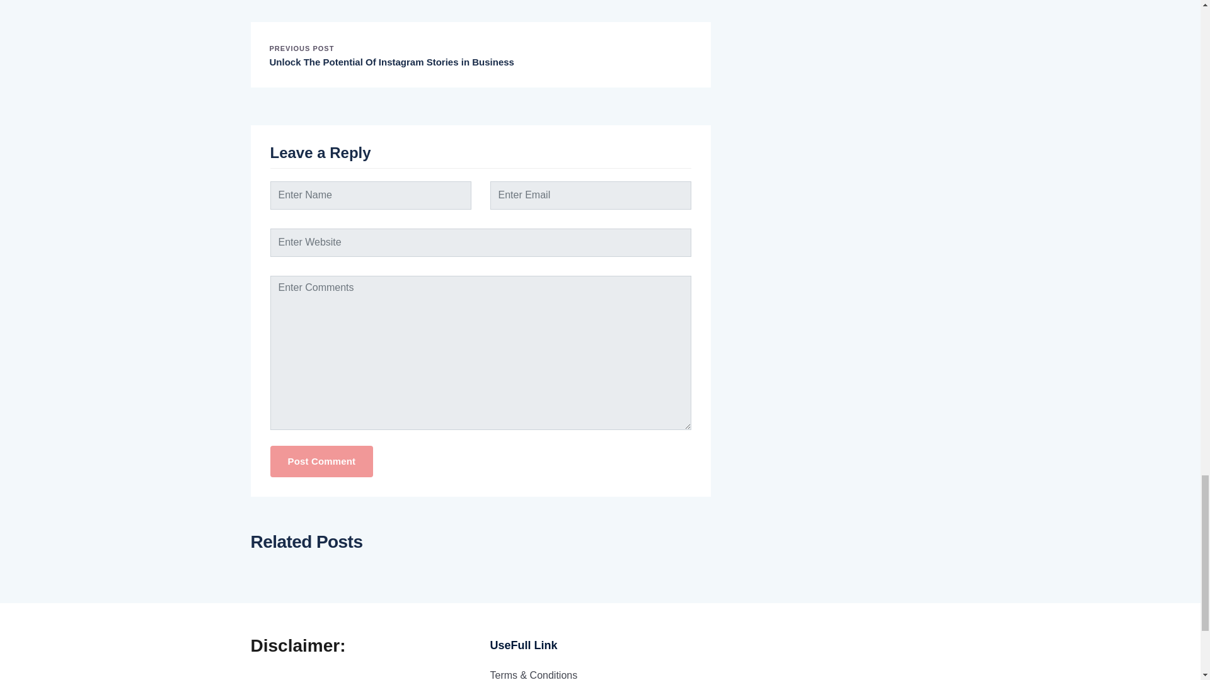 The height and width of the screenshot is (680, 1210). What do you see at coordinates (392, 62) in the screenshot?
I see `Unlock The Potential Of Instagram Stories in Business` at bounding box center [392, 62].